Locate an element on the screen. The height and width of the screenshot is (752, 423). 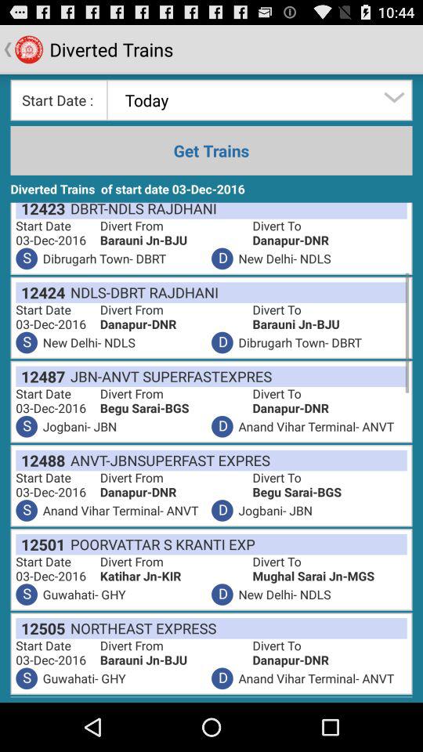
swipe until 12505 is located at coordinates (41, 628).